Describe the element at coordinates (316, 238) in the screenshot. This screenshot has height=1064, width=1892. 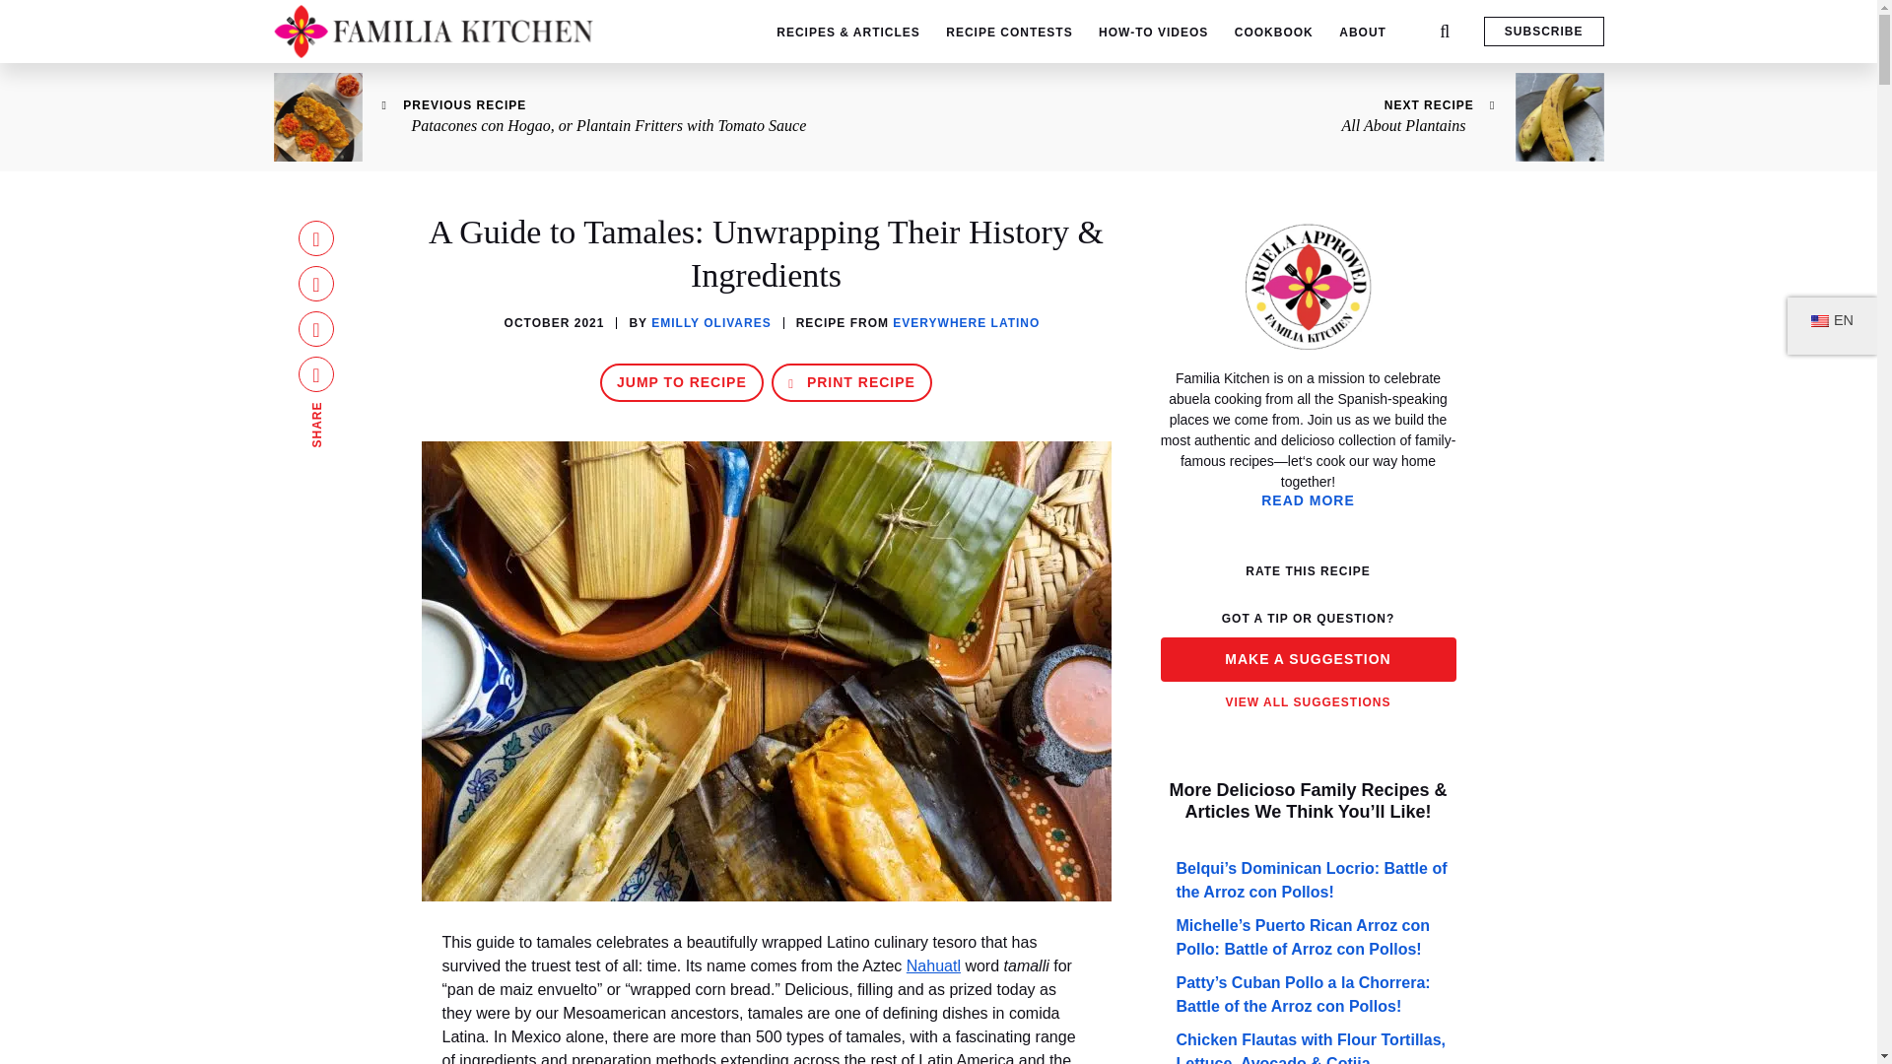
I see `Share on Facebook` at that location.